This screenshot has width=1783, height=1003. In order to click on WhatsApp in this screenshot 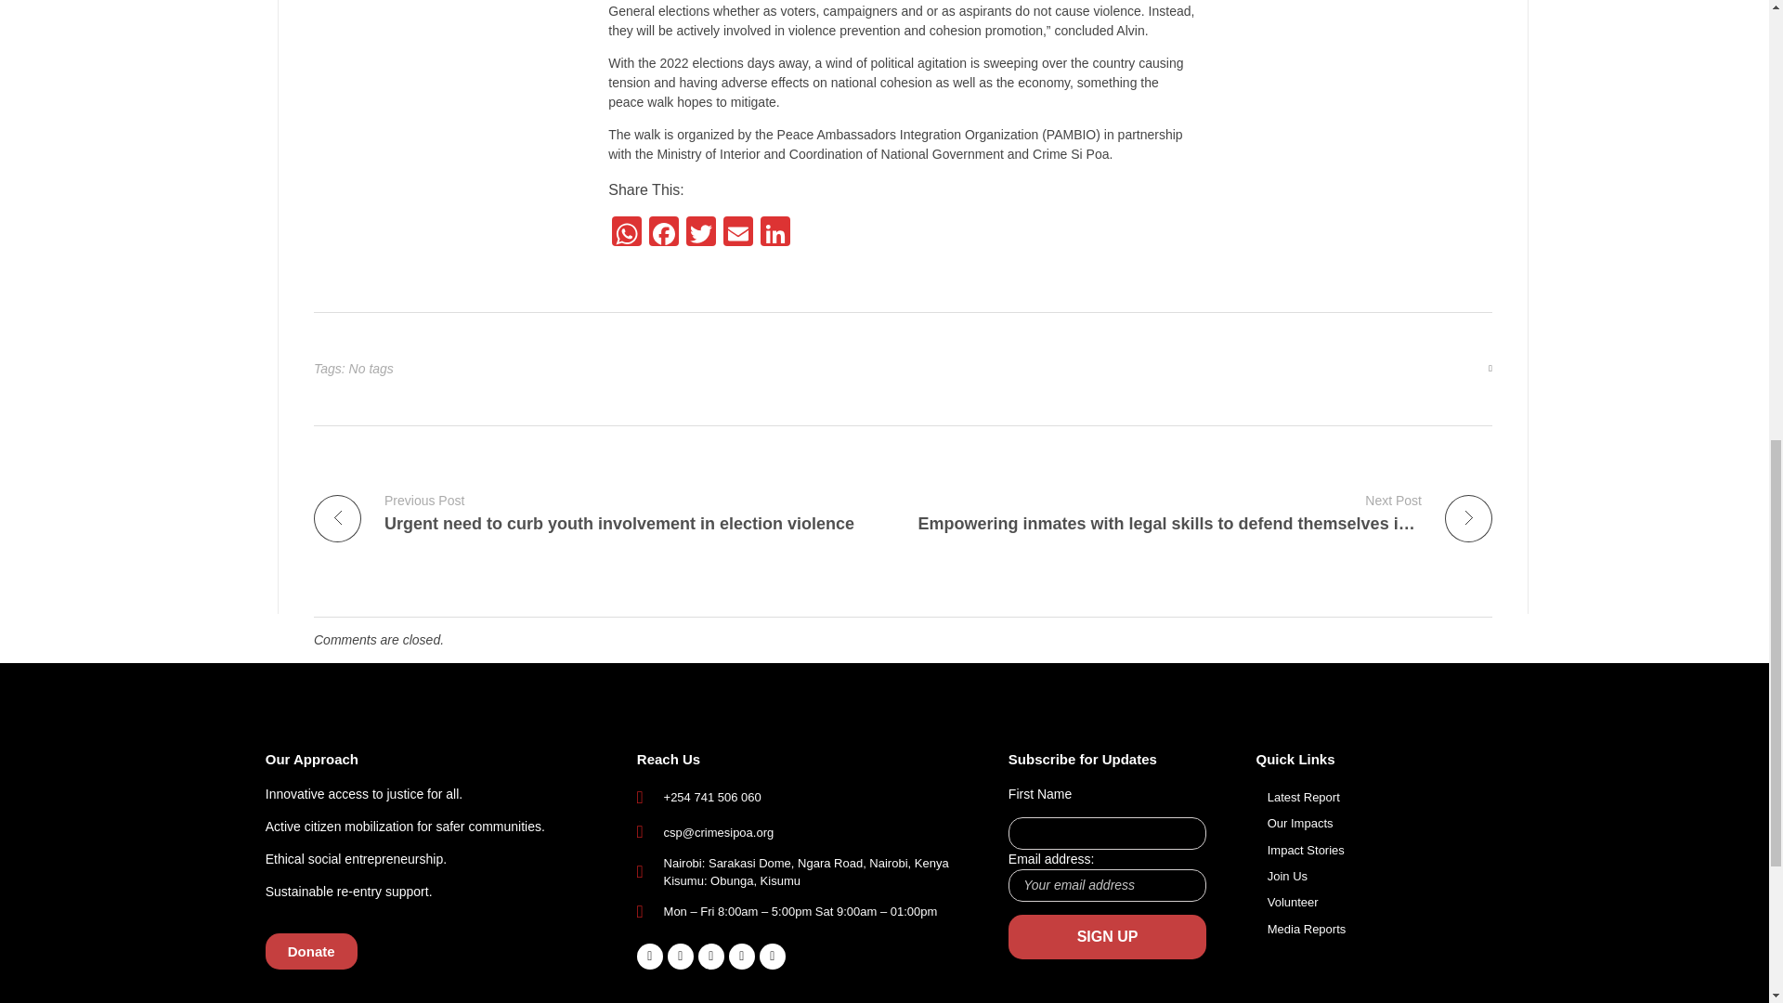, I will do `click(626, 234)`.